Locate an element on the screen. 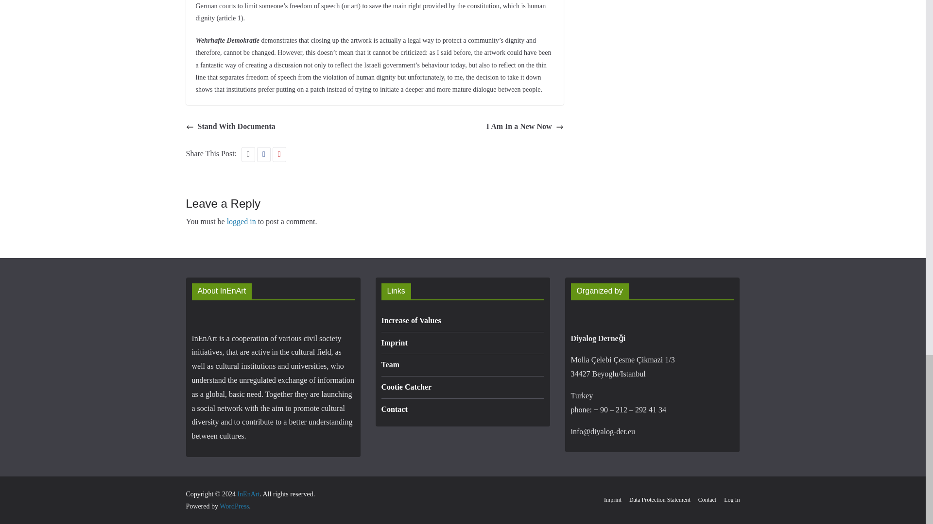  WordPress is located at coordinates (234, 506).